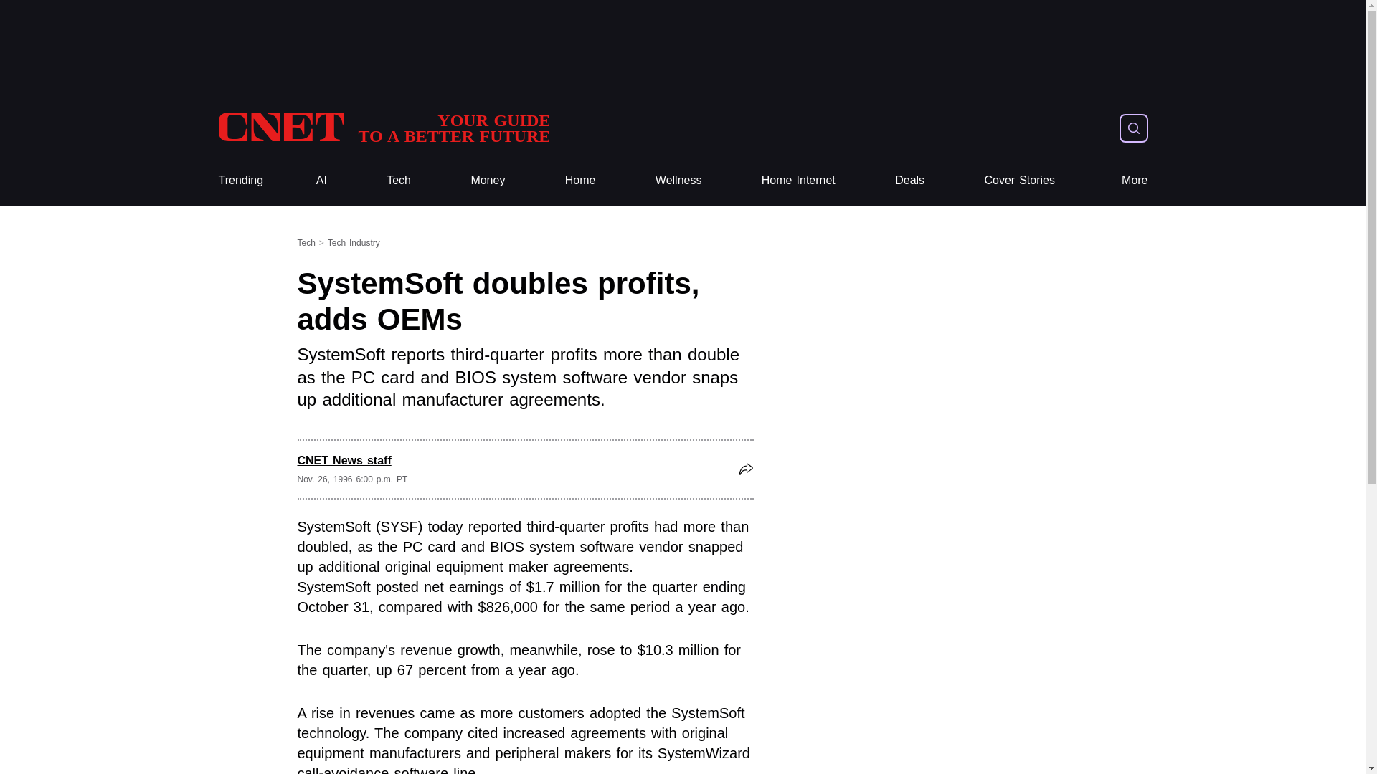 This screenshot has height=774, width=1377. What do you see at coordinates (678, 181) in the screenshot?
I see `CNET` at bounding box center [678, 181].